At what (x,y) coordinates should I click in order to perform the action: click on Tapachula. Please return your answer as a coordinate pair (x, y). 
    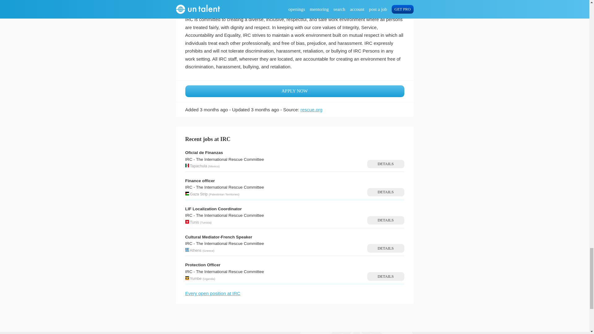
    Looking at the image, I should click on (198, 166).